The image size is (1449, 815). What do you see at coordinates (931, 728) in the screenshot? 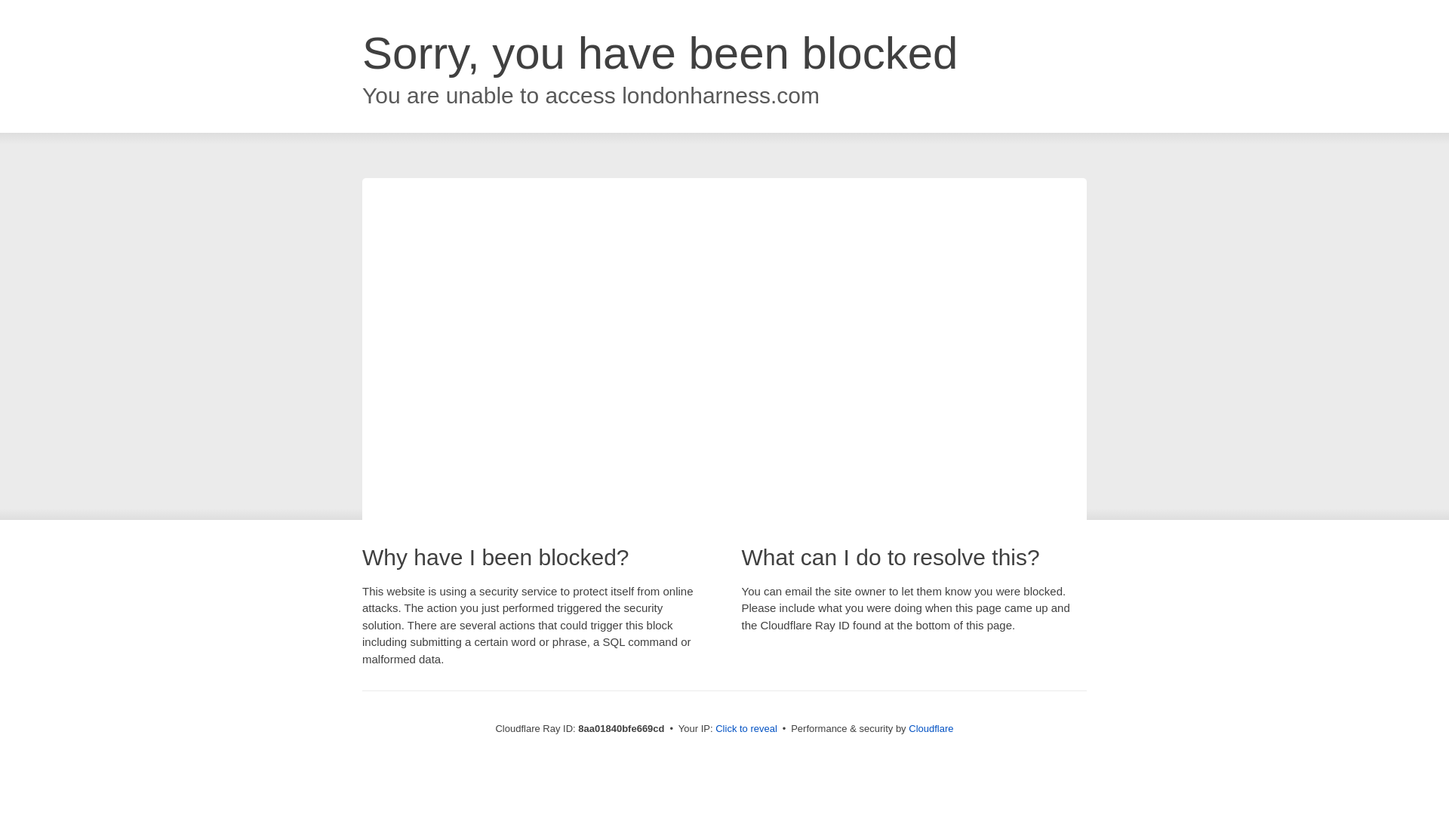
I see `Cloudflare` at bounding box center [931, 728].